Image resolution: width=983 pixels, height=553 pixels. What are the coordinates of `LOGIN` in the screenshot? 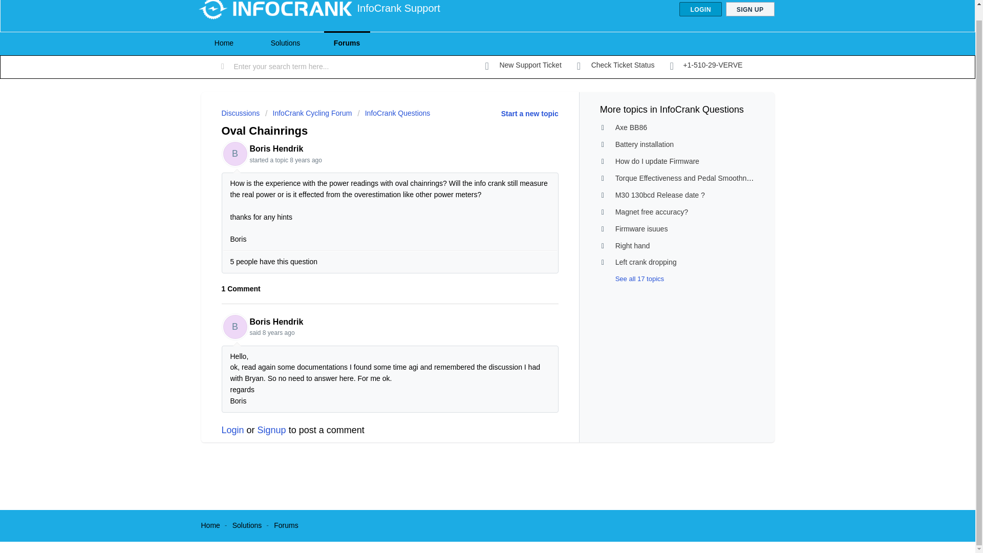 It's located at (700, 9).